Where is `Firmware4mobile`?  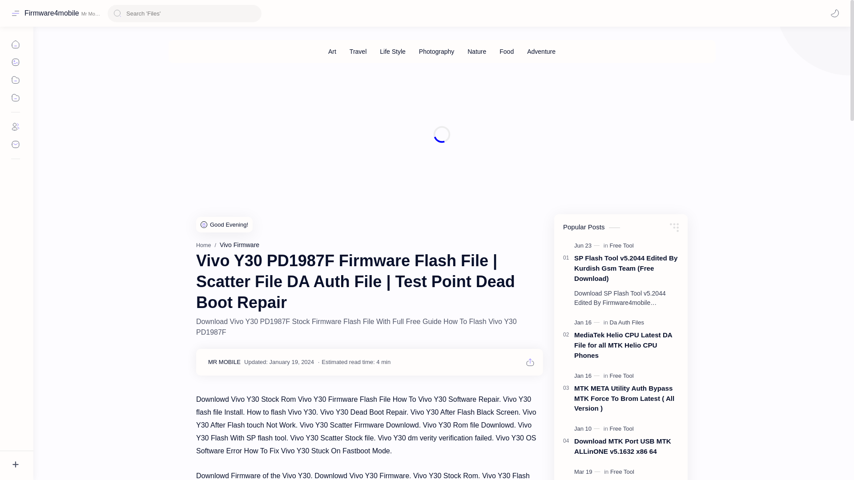 Firmware4mobile is located at coordinates (52, 13).